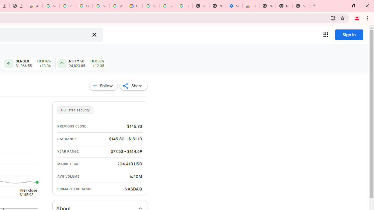 This screenshot has width=374, height=210. I want to click on New Tab, so click(301, 6).